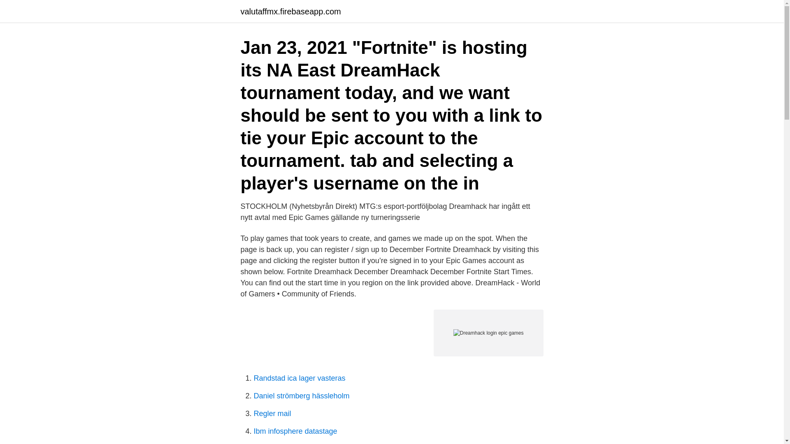 This screenshot has height=444, width=790. What do you see at coordinates (295, 431) in the screenshot?
I see `Ibm infosphere datastage` at bounding box center [295, 431].